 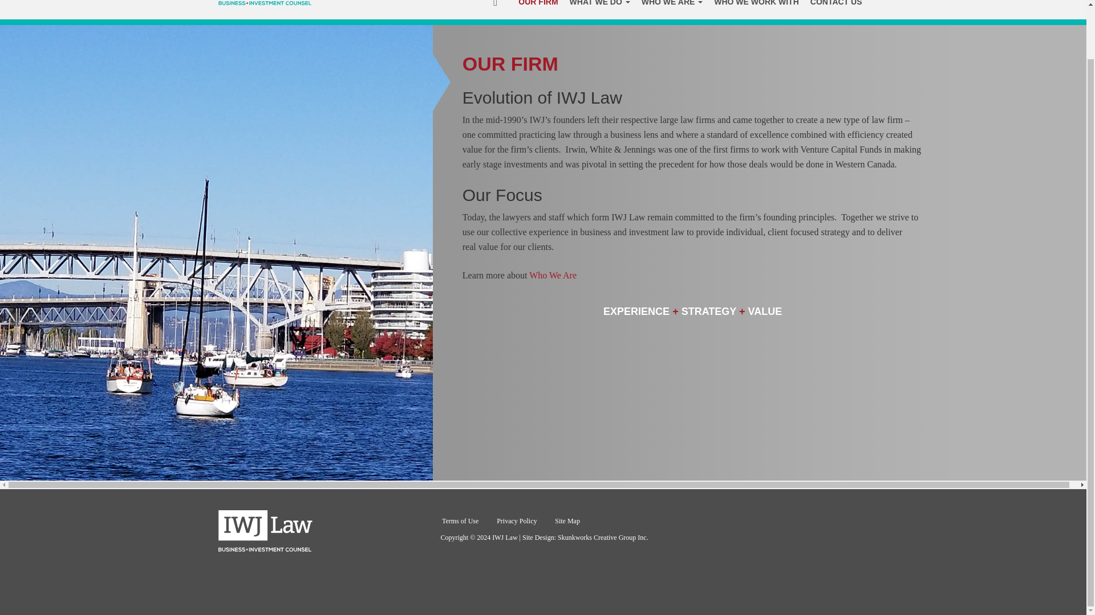 What do you see at coordinates (553, 276) in the screenshot?
I see `Who We Are` at bounding box center [553, 276].